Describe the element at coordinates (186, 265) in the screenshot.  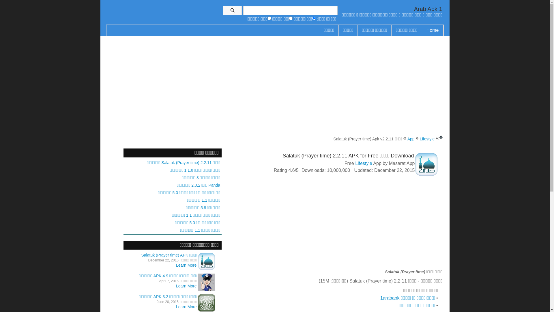
I see `Learn More` at that location.